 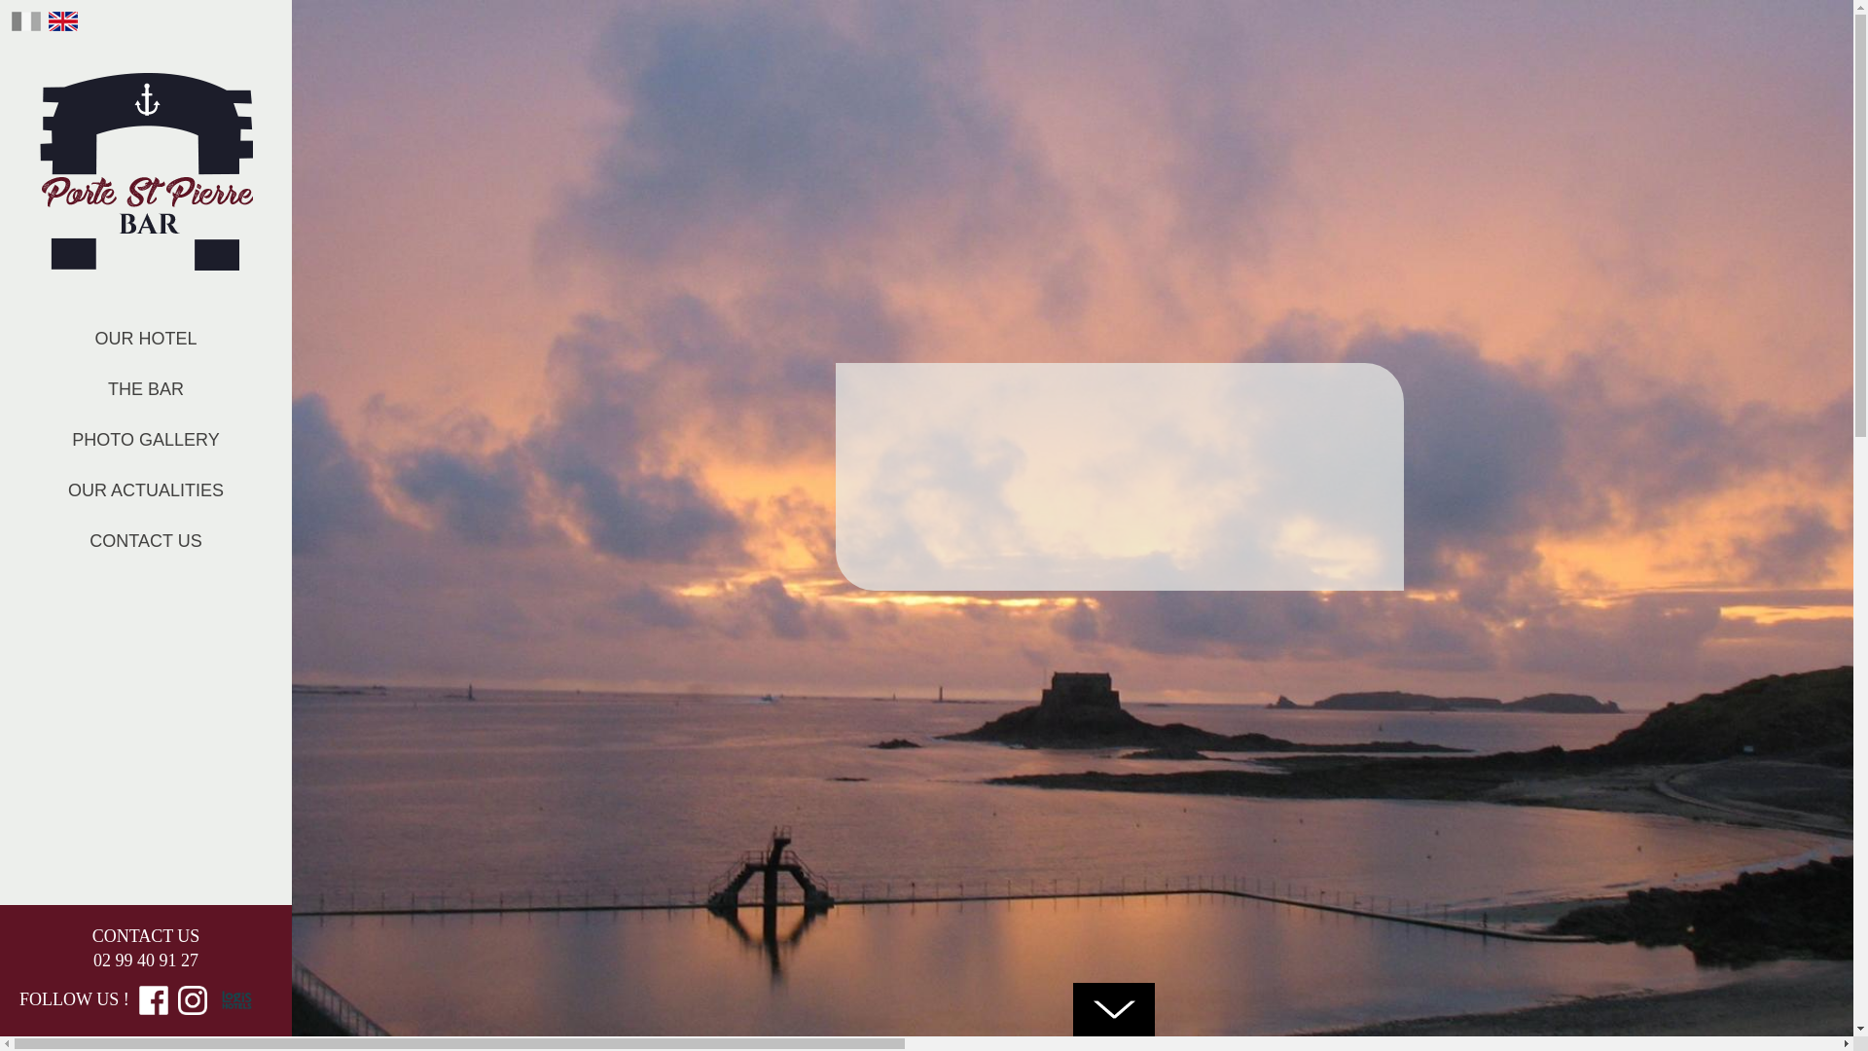 What do you see at coordinates (146, 541) in the screenshot?
I see `CONTACT US` at bounding box center [146, 541].